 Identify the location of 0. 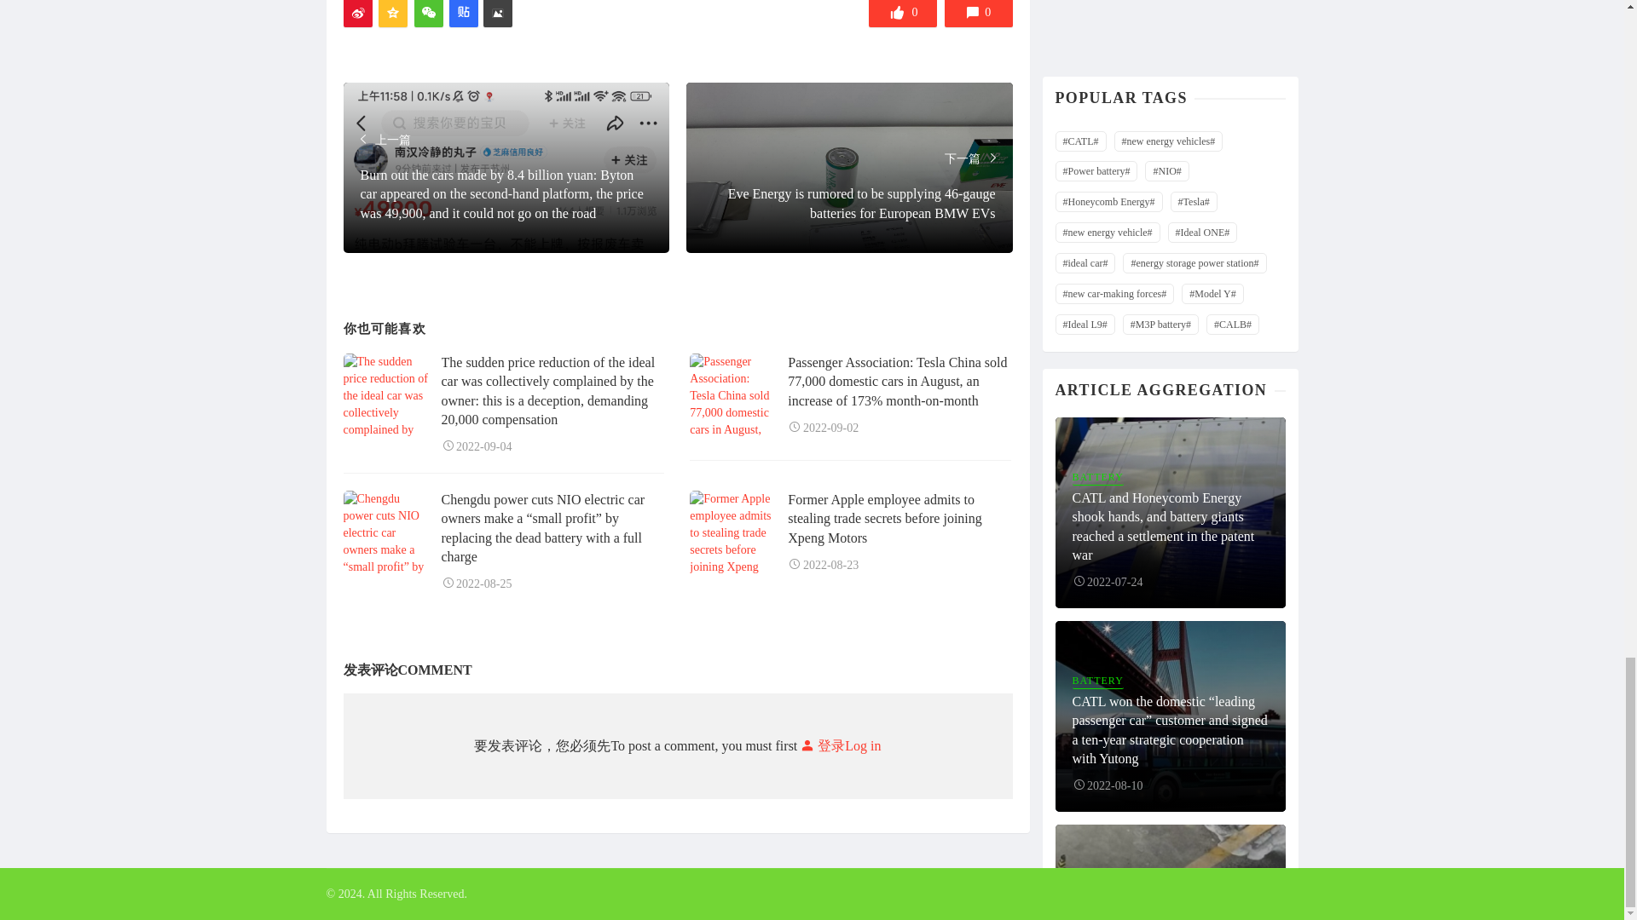
(979, 14).